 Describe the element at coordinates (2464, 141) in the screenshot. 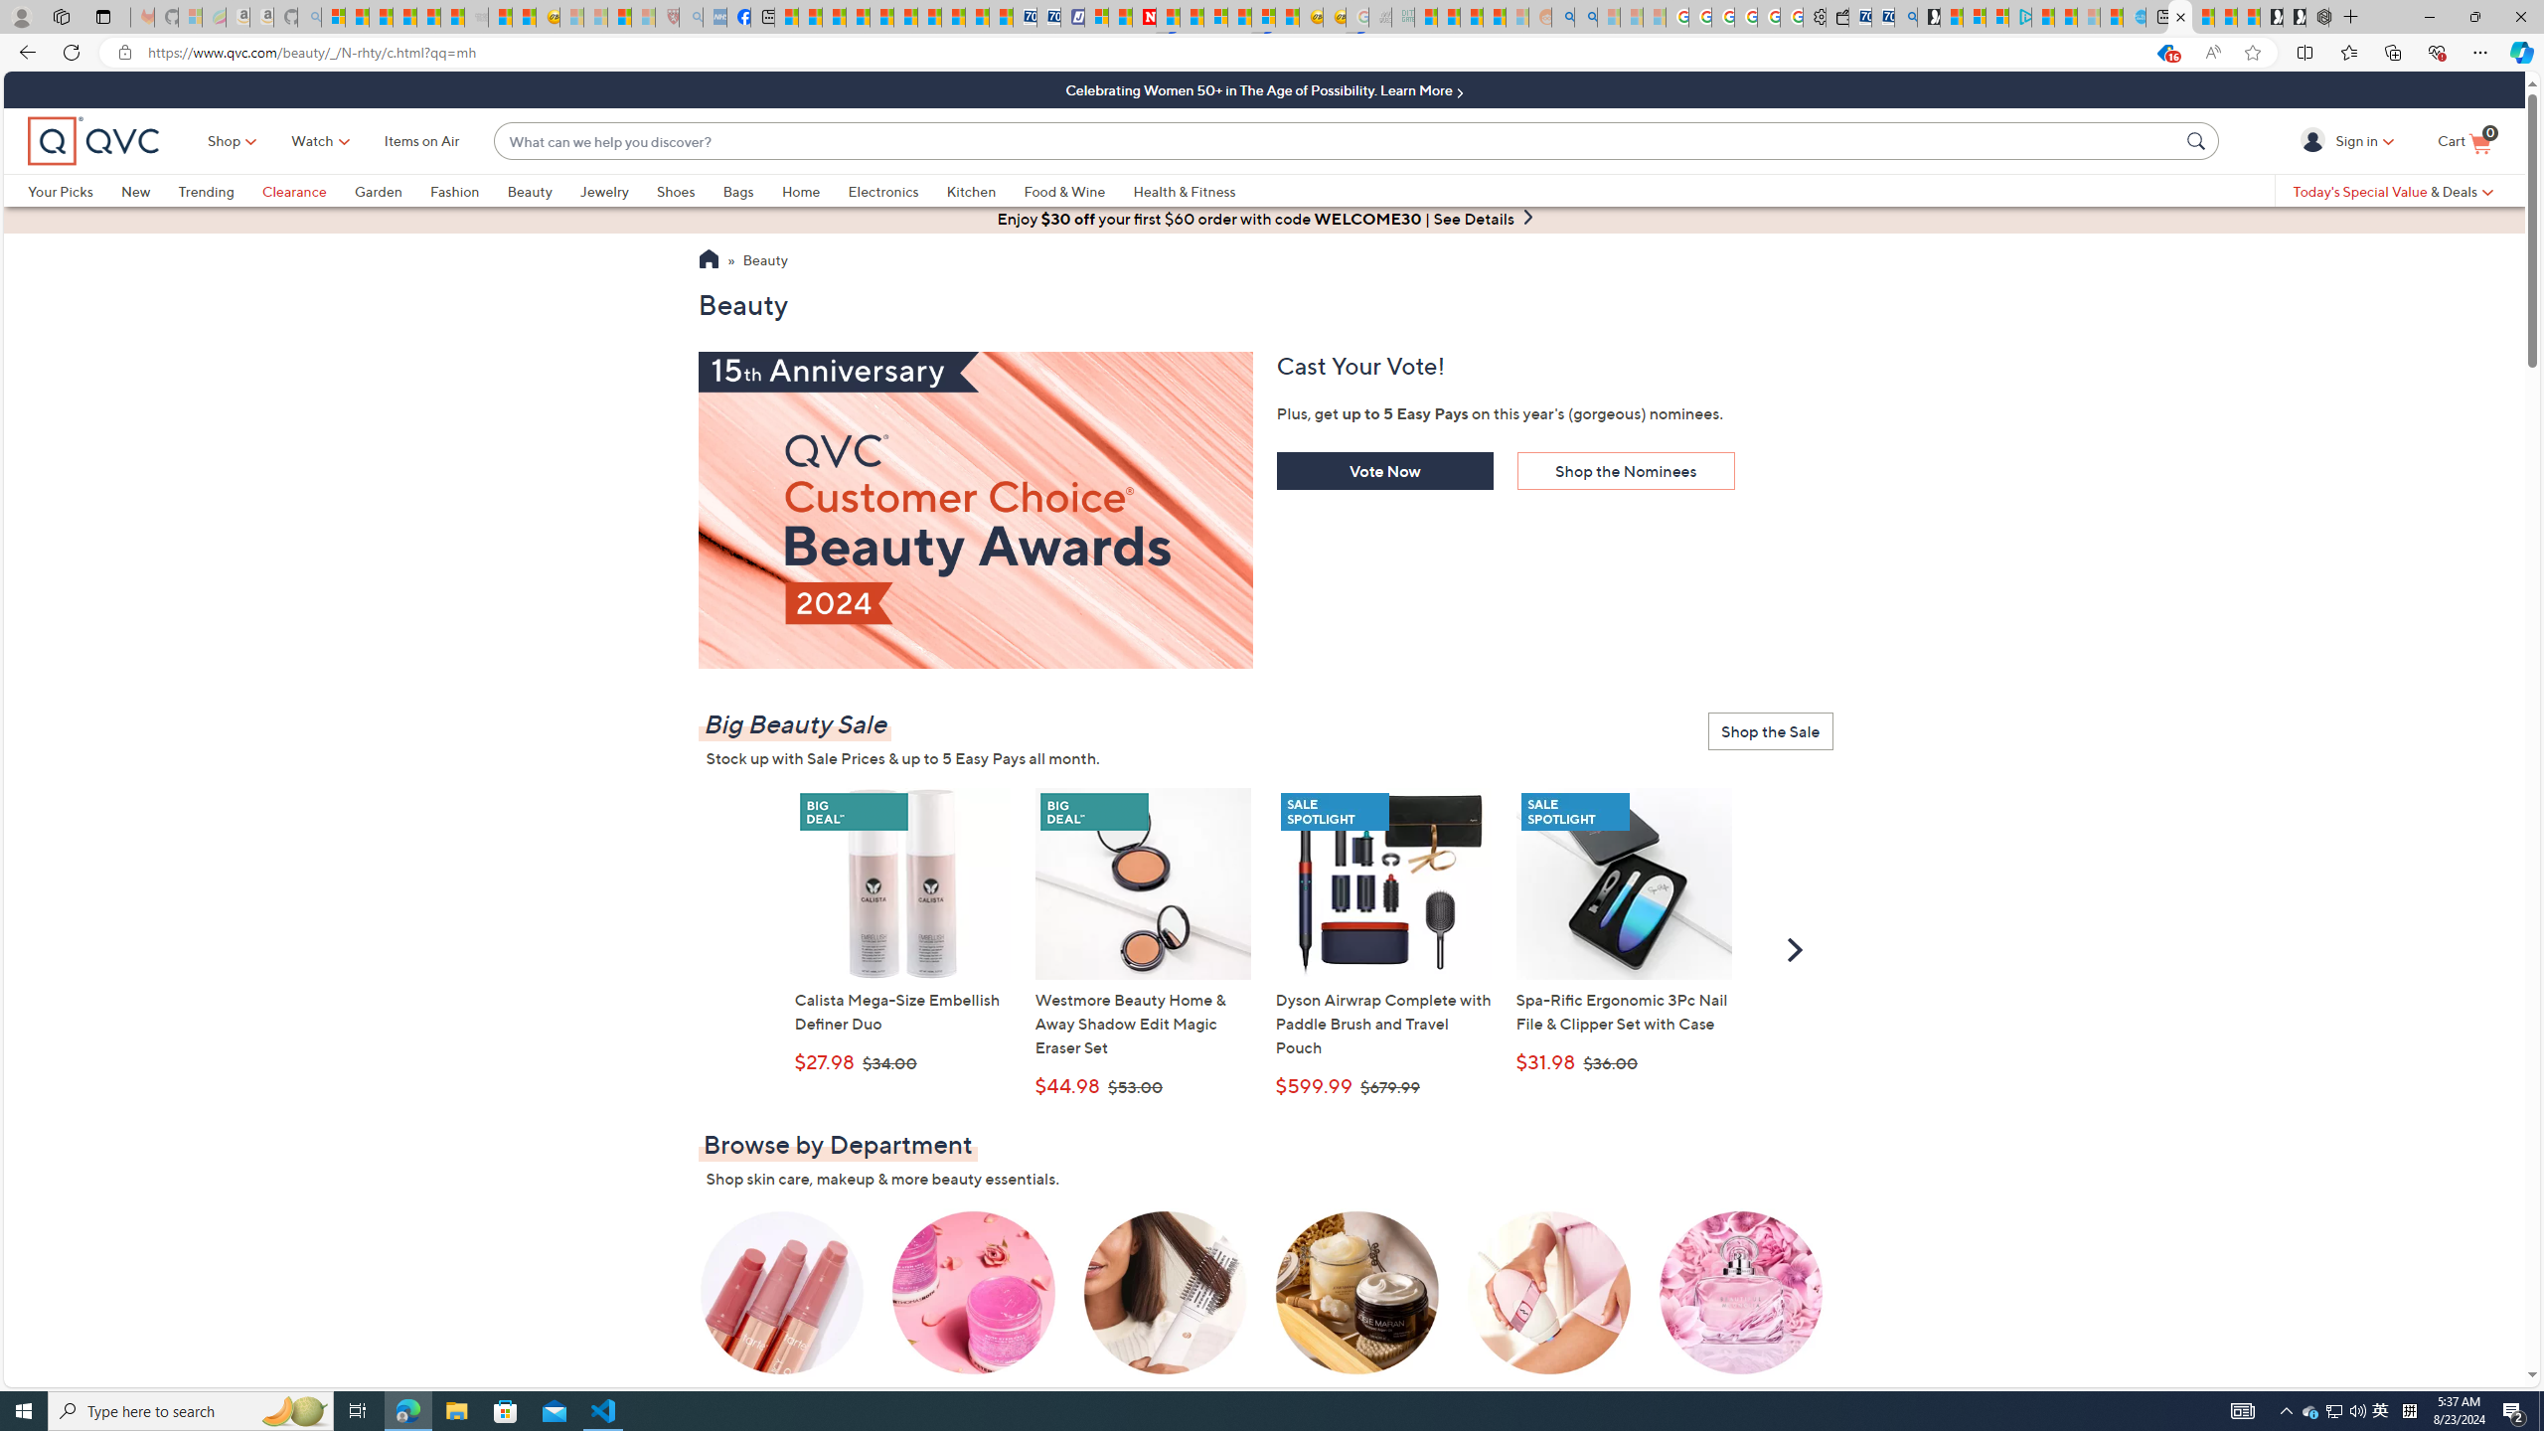

I see `Cart is Empty ` at that location.